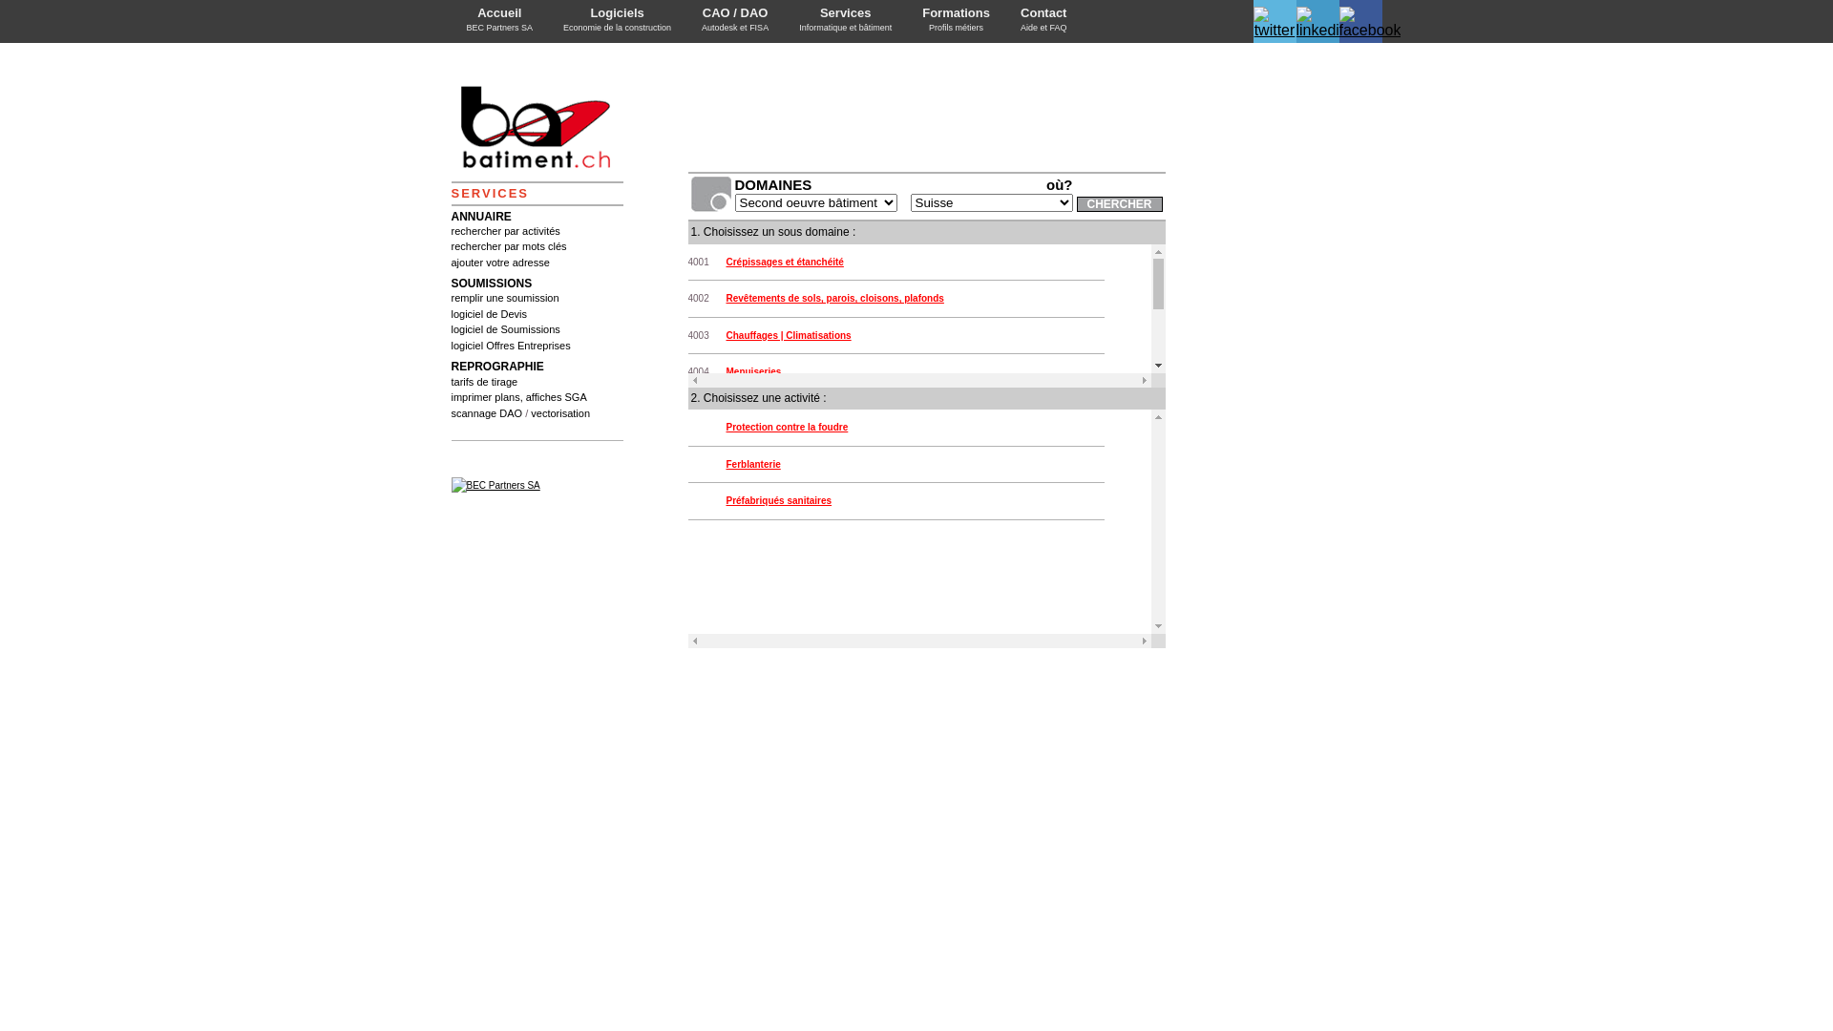 This screenshot has width=1833, height=1031. I want to click on vectorisation, so click(560, 413).